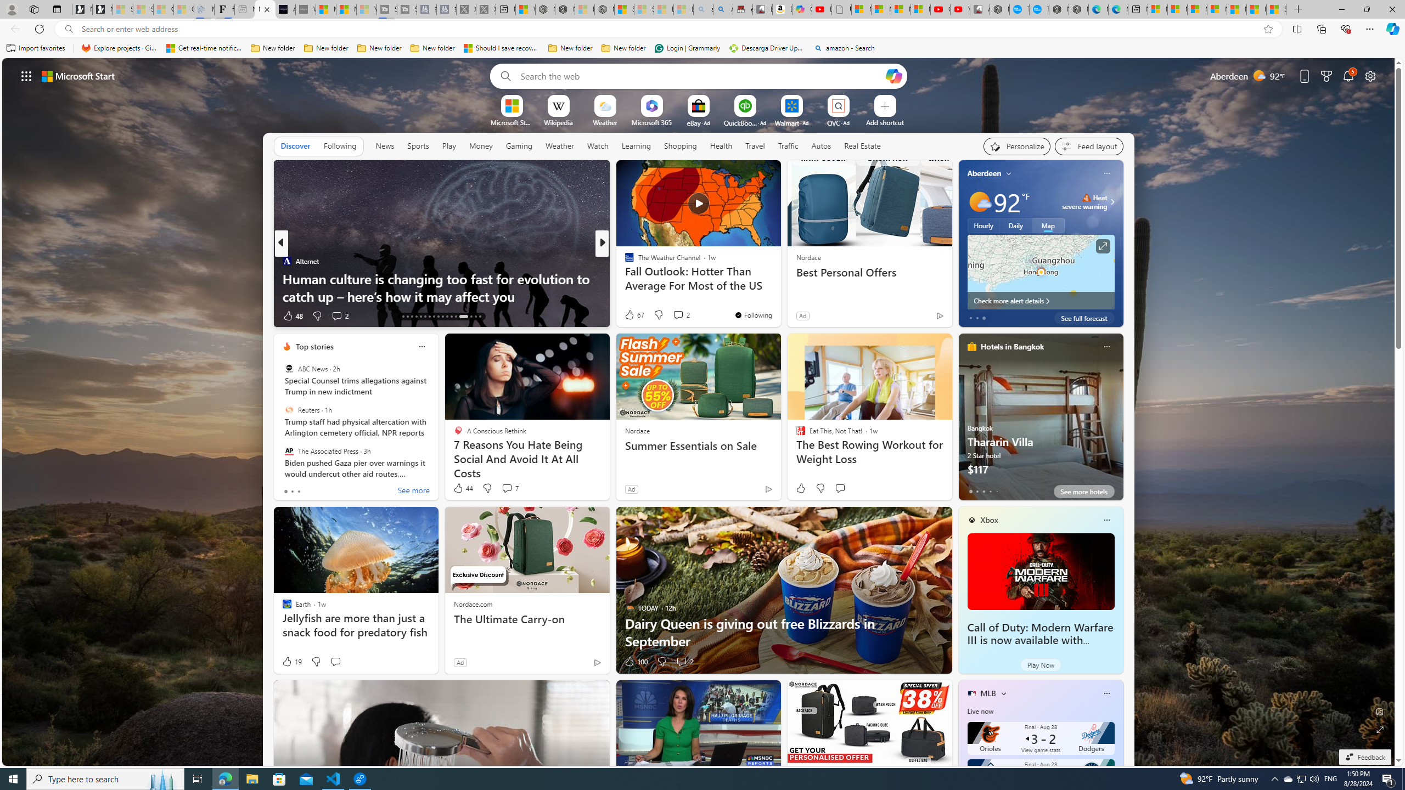 This screenshot has width=1405, height=790. What do you see at coordinates (979, 202) in the screenshot?
I see `Mostly sunny` at bounding box center [979, 202].